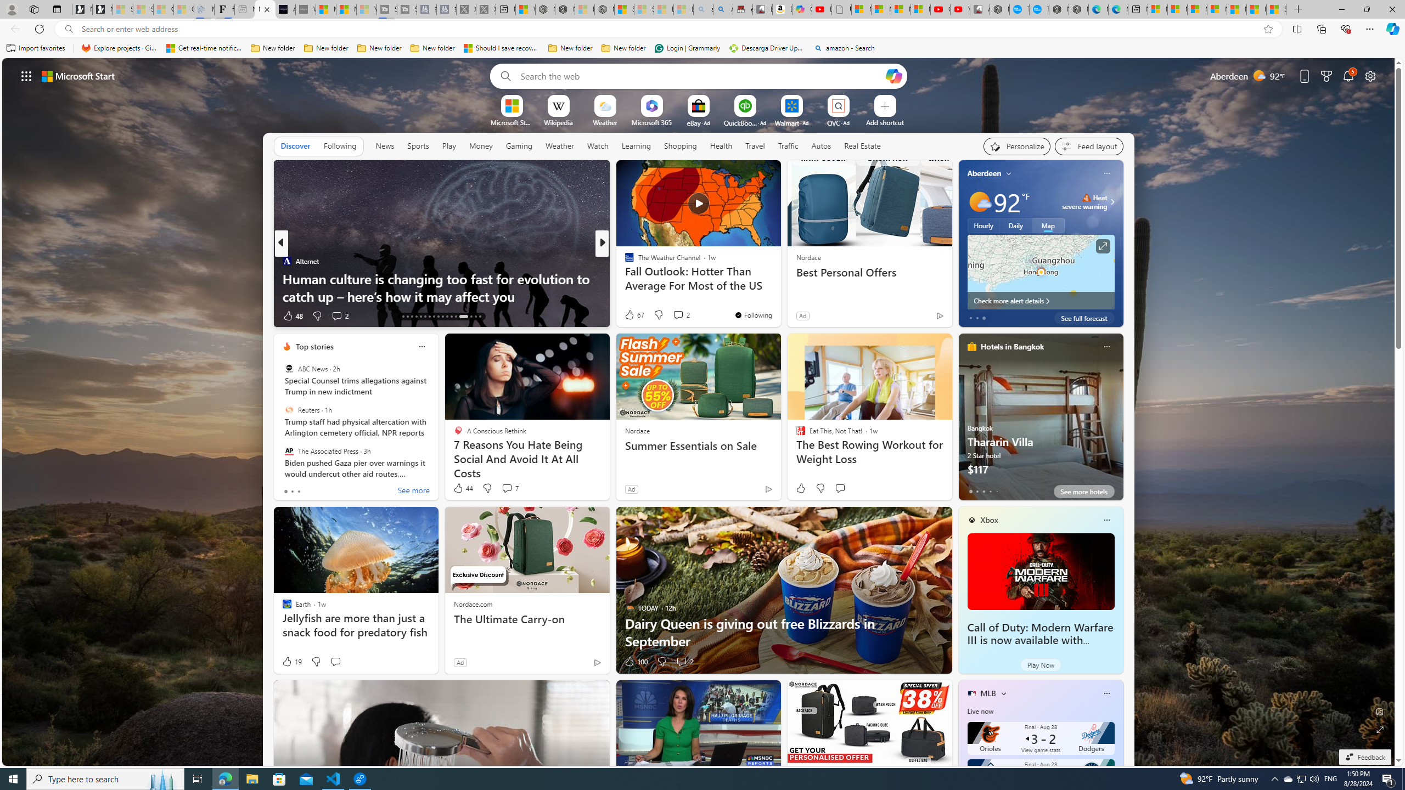 This screenshot has width=1405, height=790. What do you see at coordinates (979, 202) in the screenshot?
I see `Mostly sunny` at bounding box center [979, 202].